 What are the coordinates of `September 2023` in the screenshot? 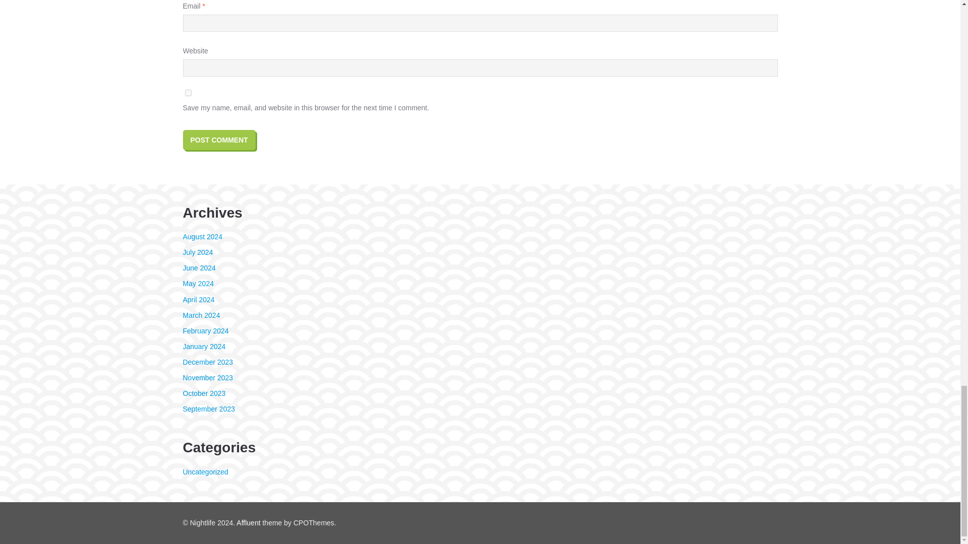 It's located at (209, 409).